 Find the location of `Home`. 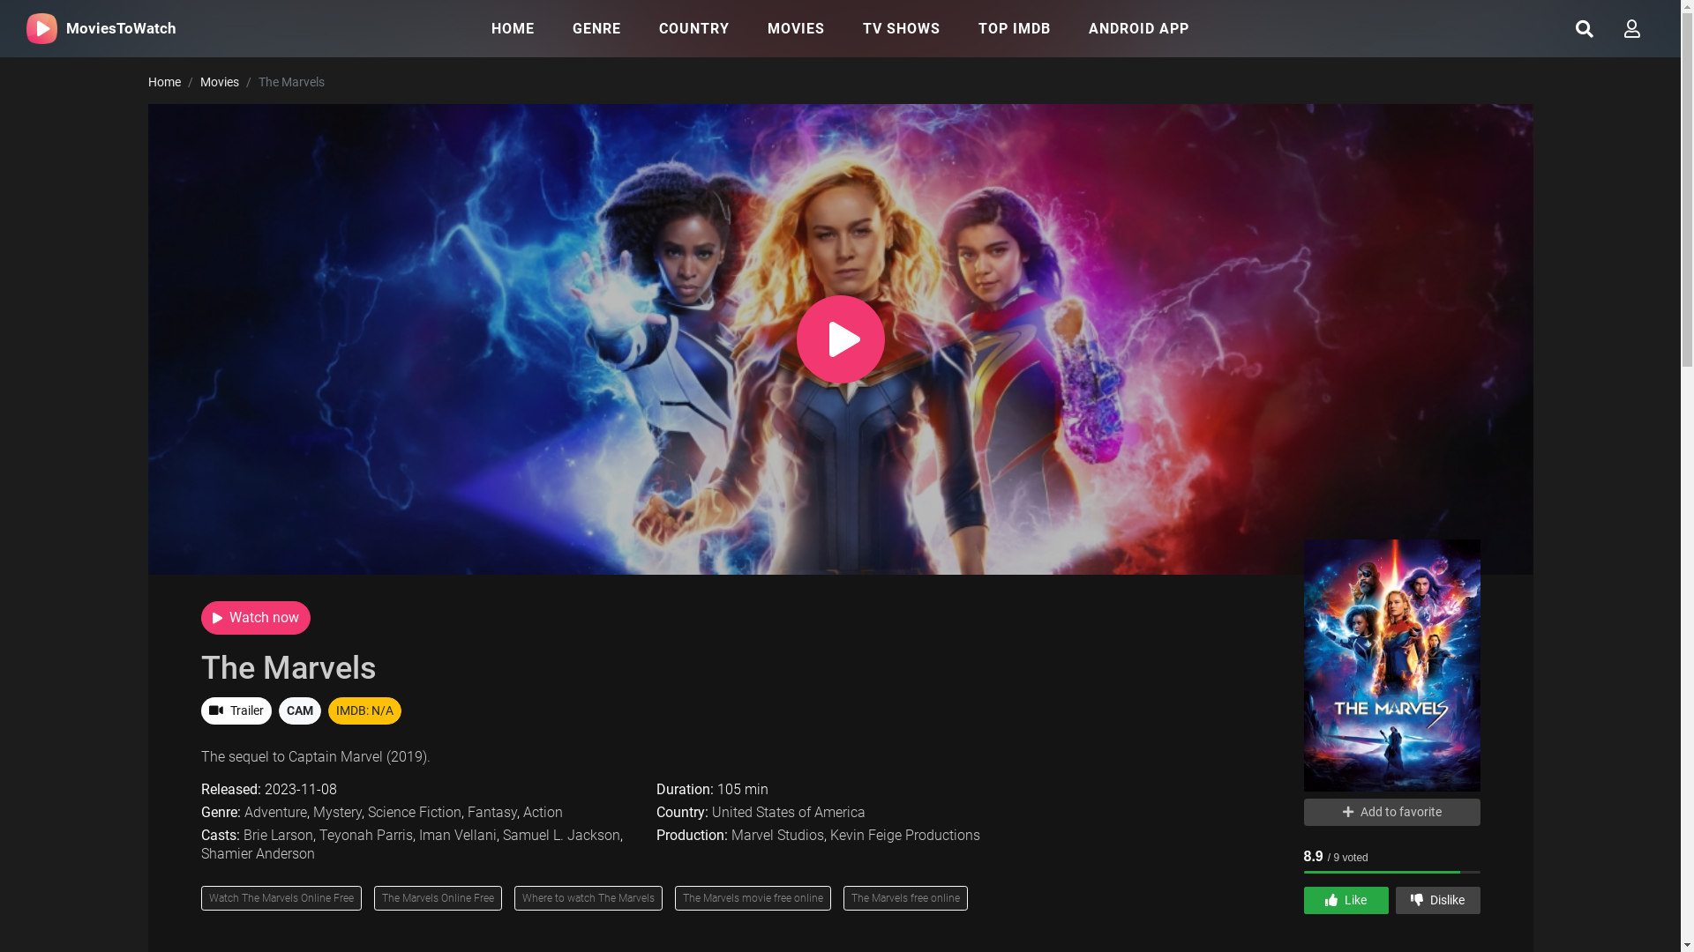

Home is located at coordinates (164, 82).